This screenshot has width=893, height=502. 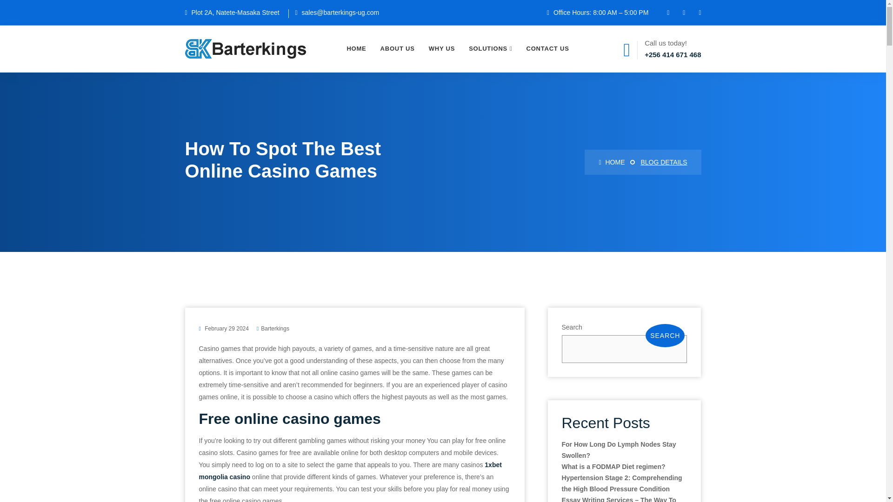 What do you see at coordinates (619, 450) in the screenshot?
I see `For How Long Do Lymph Nodes Stay Swollen?` at bounding box center [619, 450].